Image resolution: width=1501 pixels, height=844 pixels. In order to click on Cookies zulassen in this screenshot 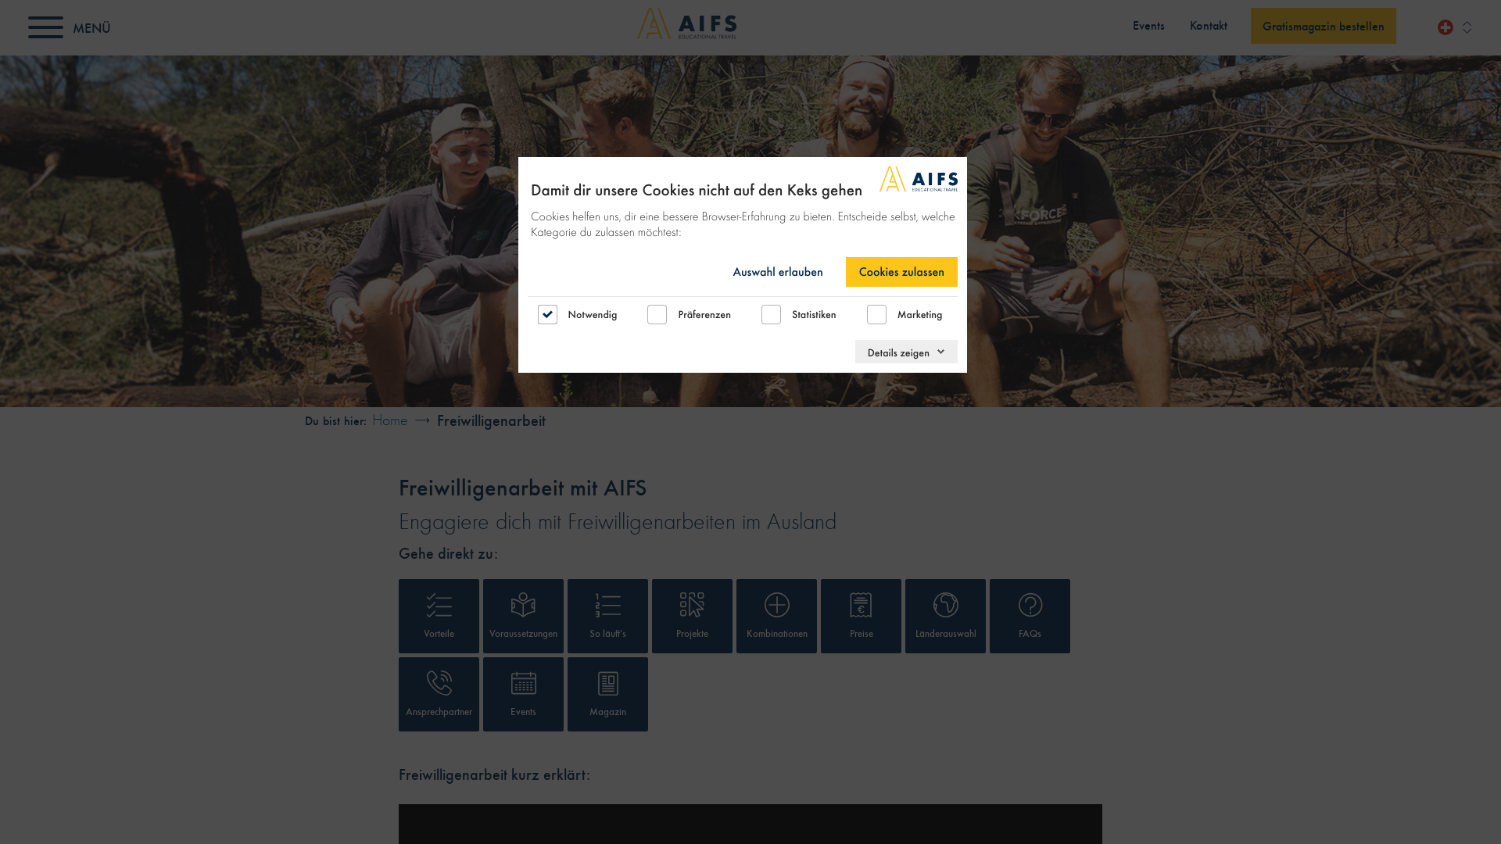, I will do `click(902, 272)`.